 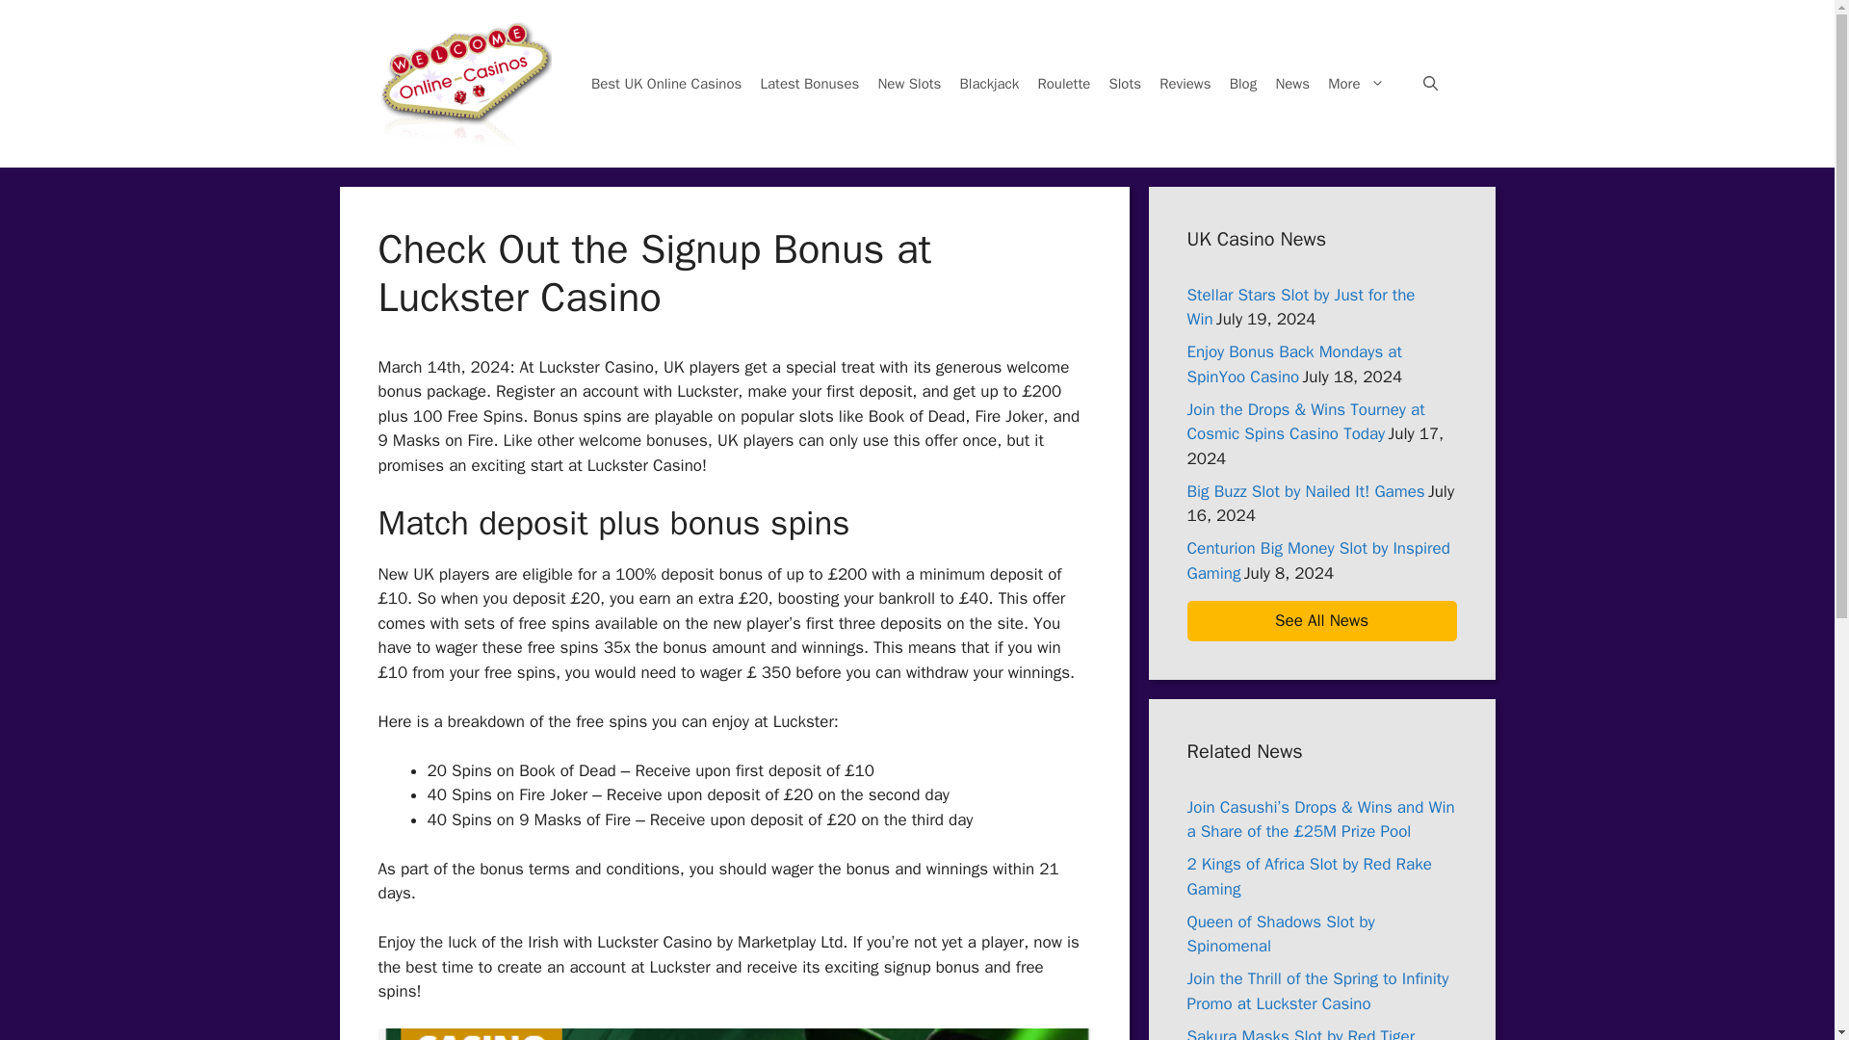 I want to click on News, so click(x=1292, y=83).